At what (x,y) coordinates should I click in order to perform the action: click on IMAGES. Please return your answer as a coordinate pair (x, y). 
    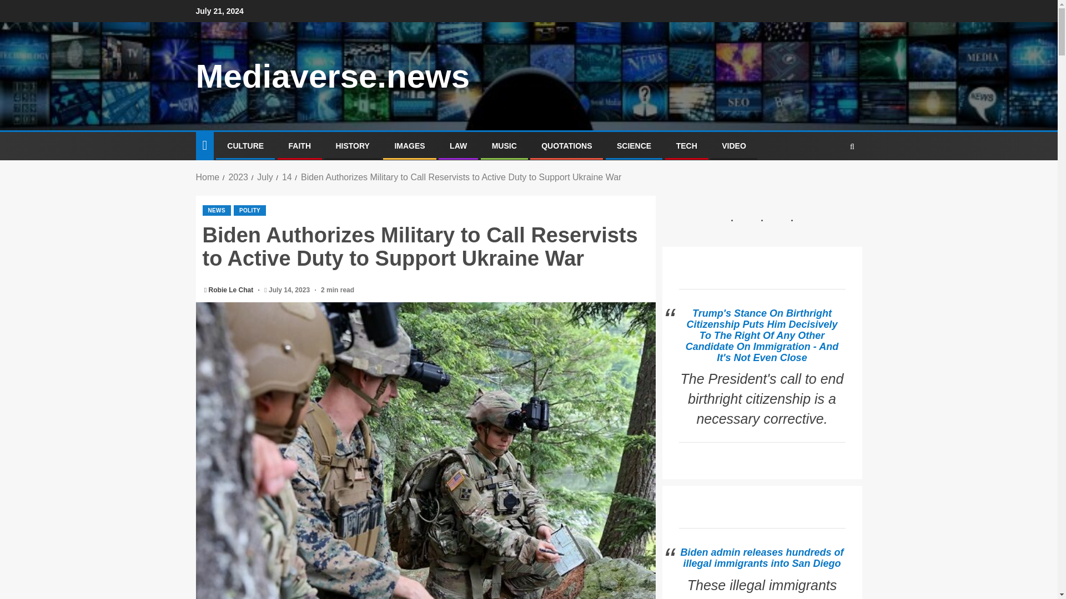
    Looking at the image, I should click on (409, 145).